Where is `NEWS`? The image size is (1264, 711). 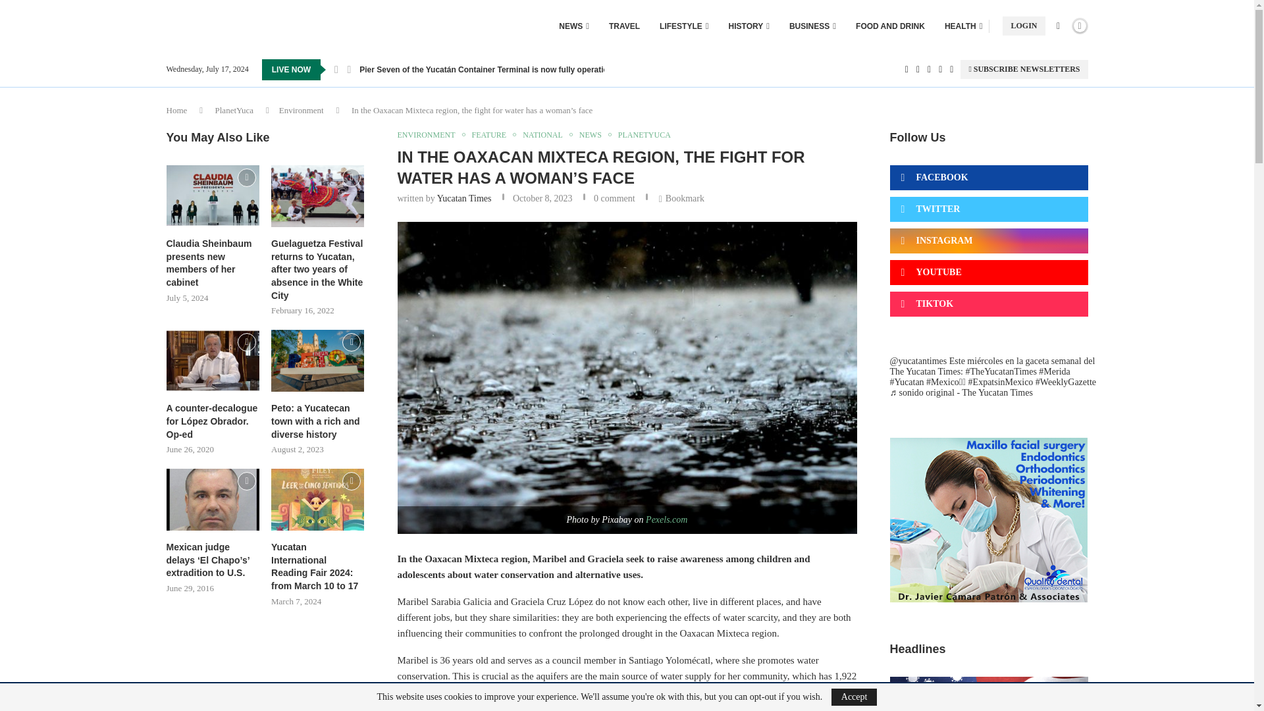
NEWS is located at coordinates (573, 26).